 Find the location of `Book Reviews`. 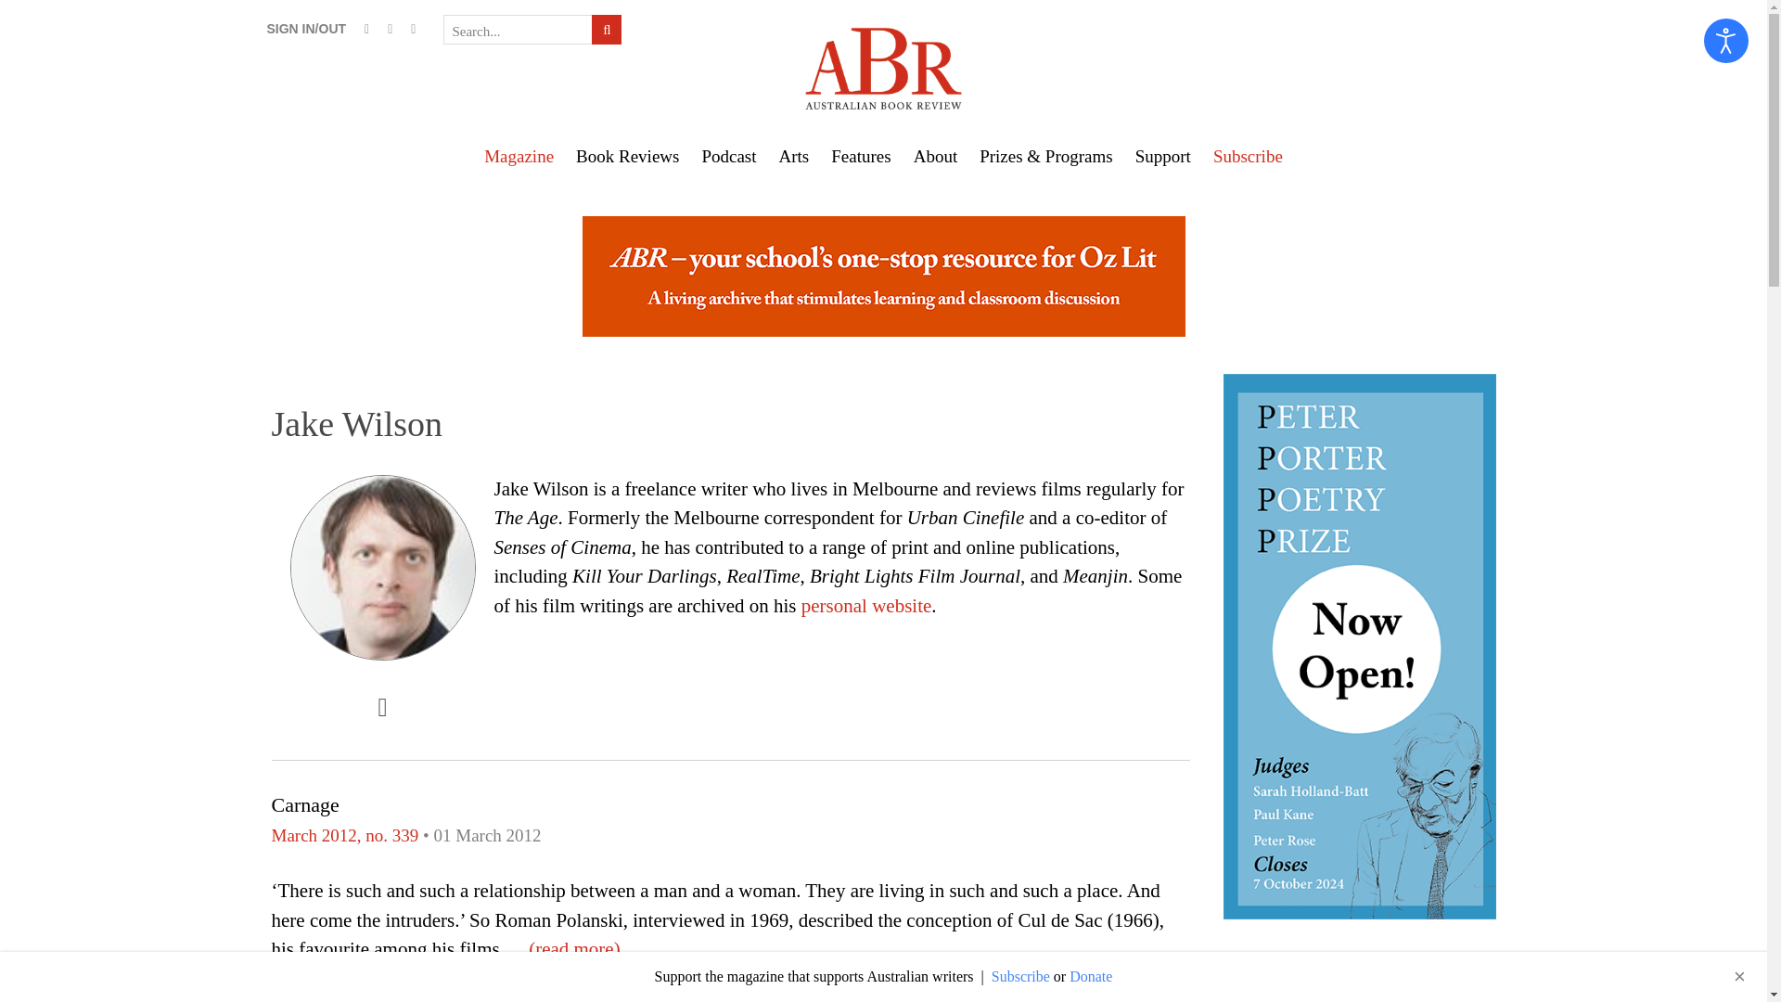

Book Reviews is located at coordinates (627, 156).